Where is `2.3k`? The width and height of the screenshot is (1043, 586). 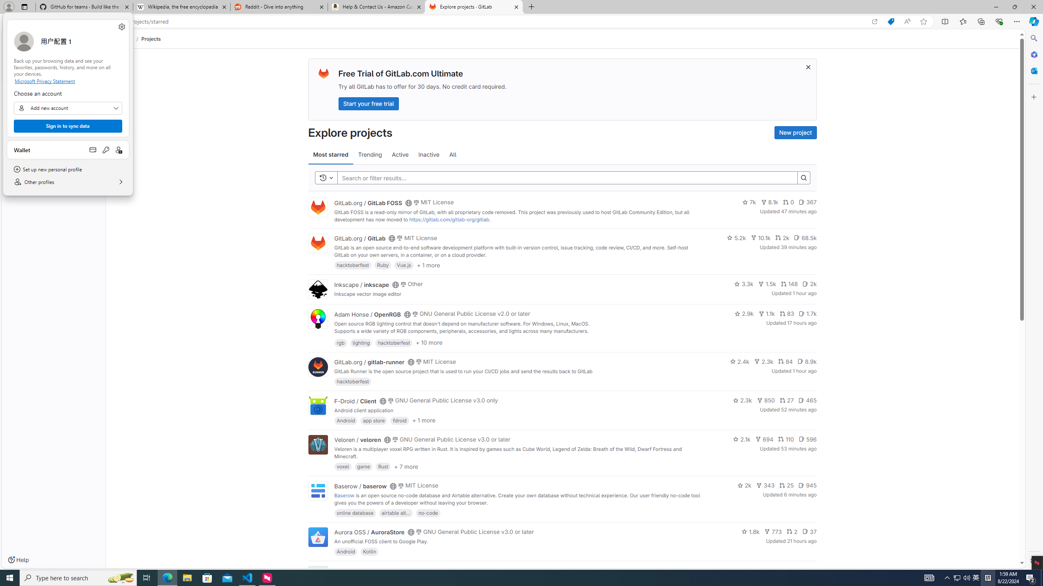 2.3k is located at coordinates (742, 400).